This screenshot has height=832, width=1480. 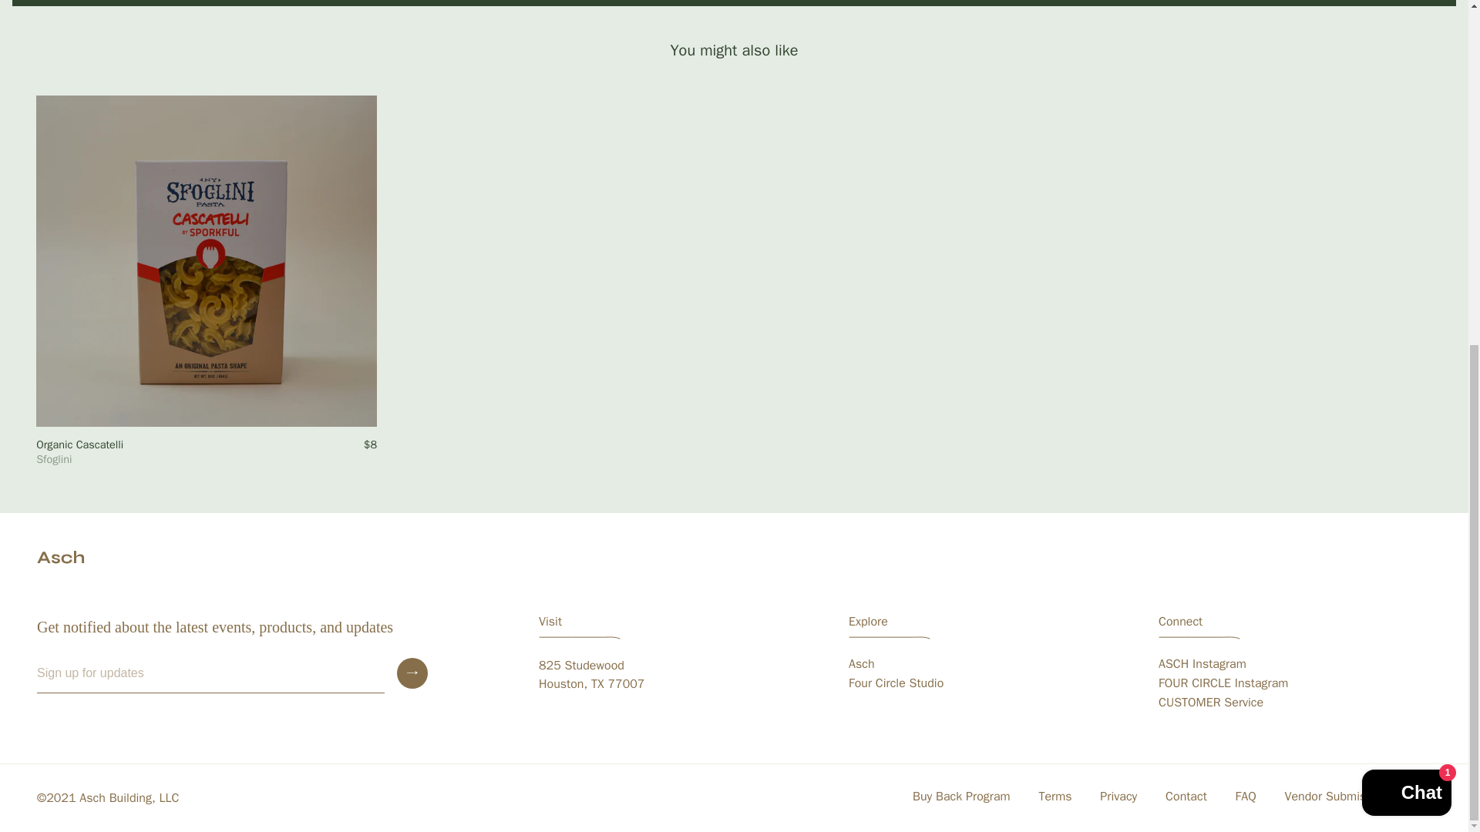 I want to click on Shopify online store chat, so click(x=1406, y=211).